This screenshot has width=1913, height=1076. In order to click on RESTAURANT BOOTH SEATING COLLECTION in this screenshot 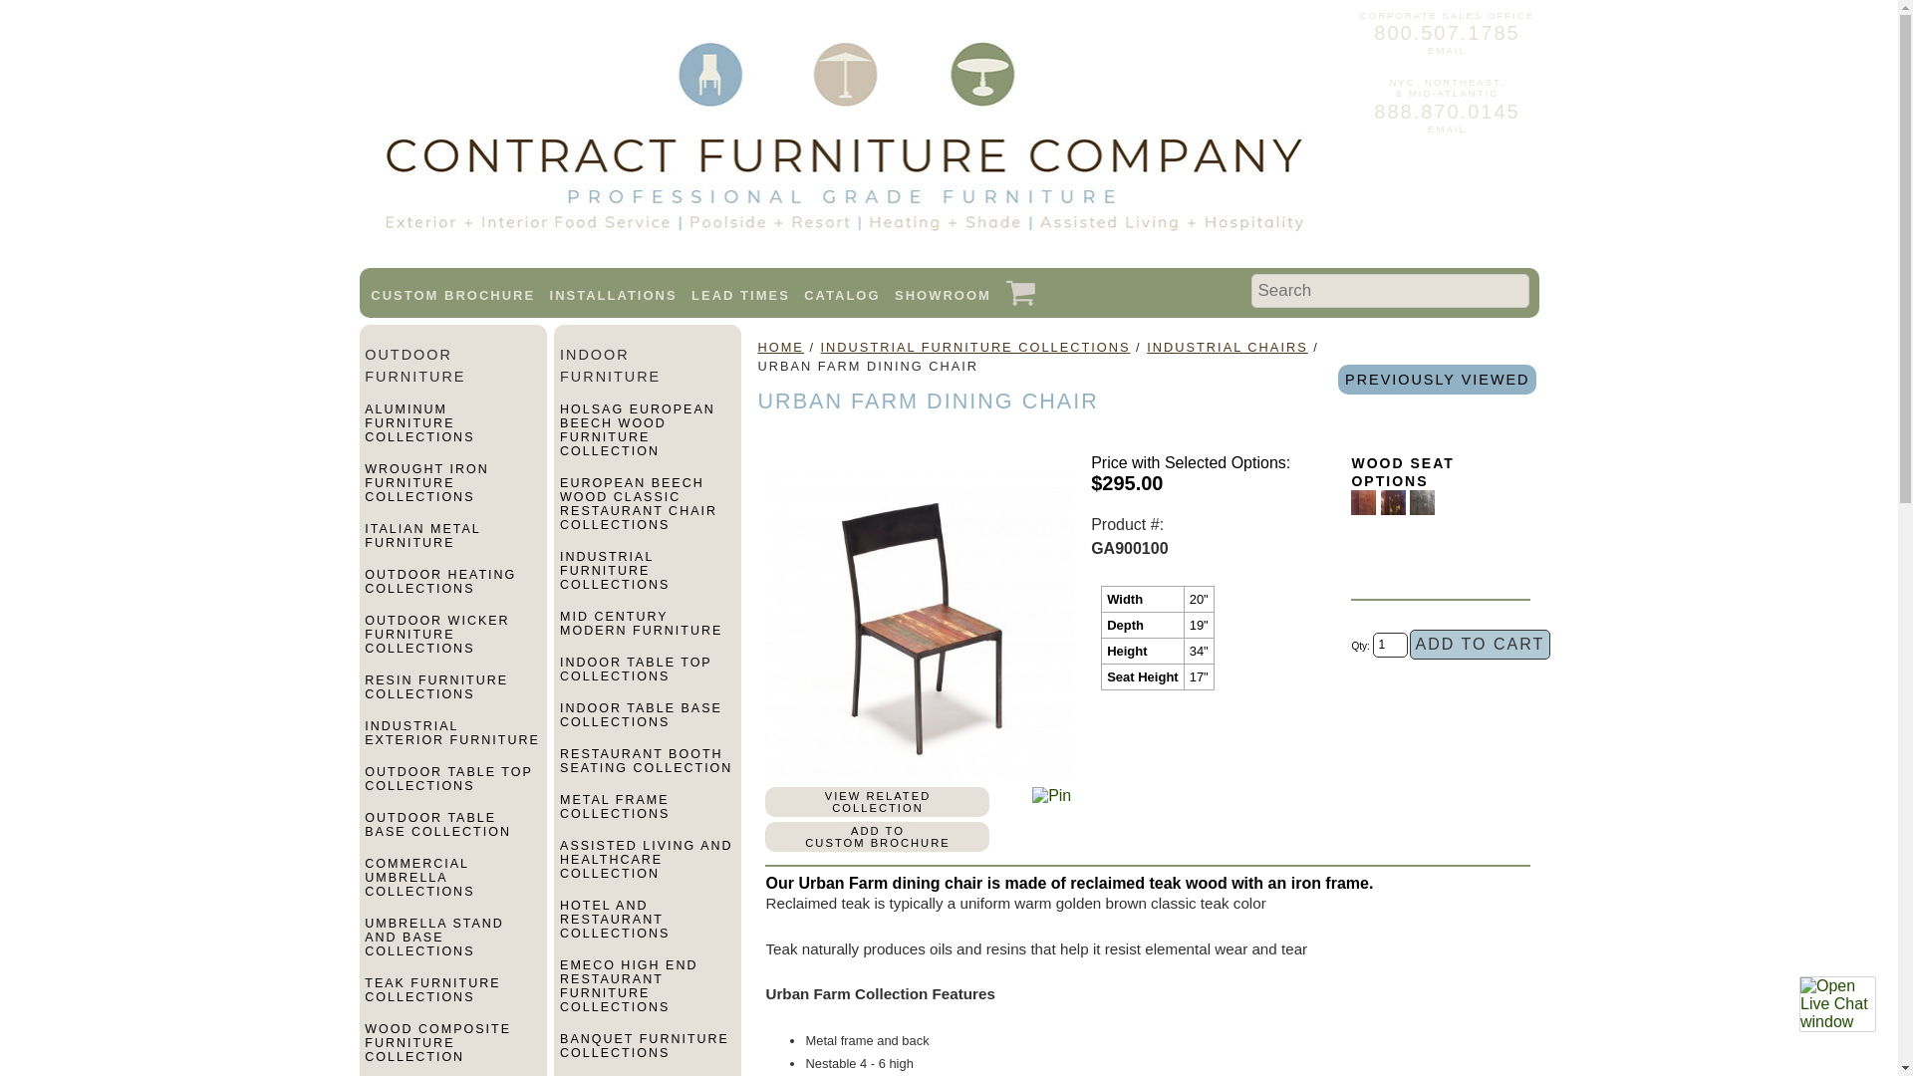, I will do `click(648, 769)`.